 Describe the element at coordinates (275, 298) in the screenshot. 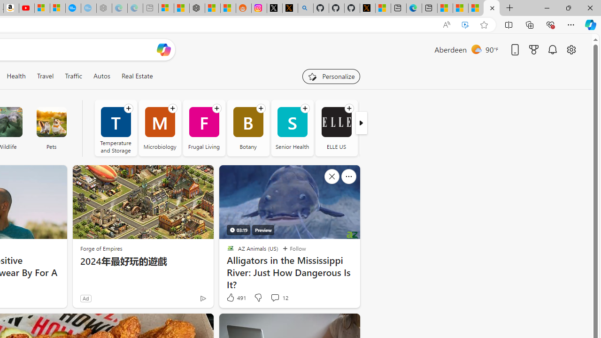

I see `View comments 12 Comment` at that location.